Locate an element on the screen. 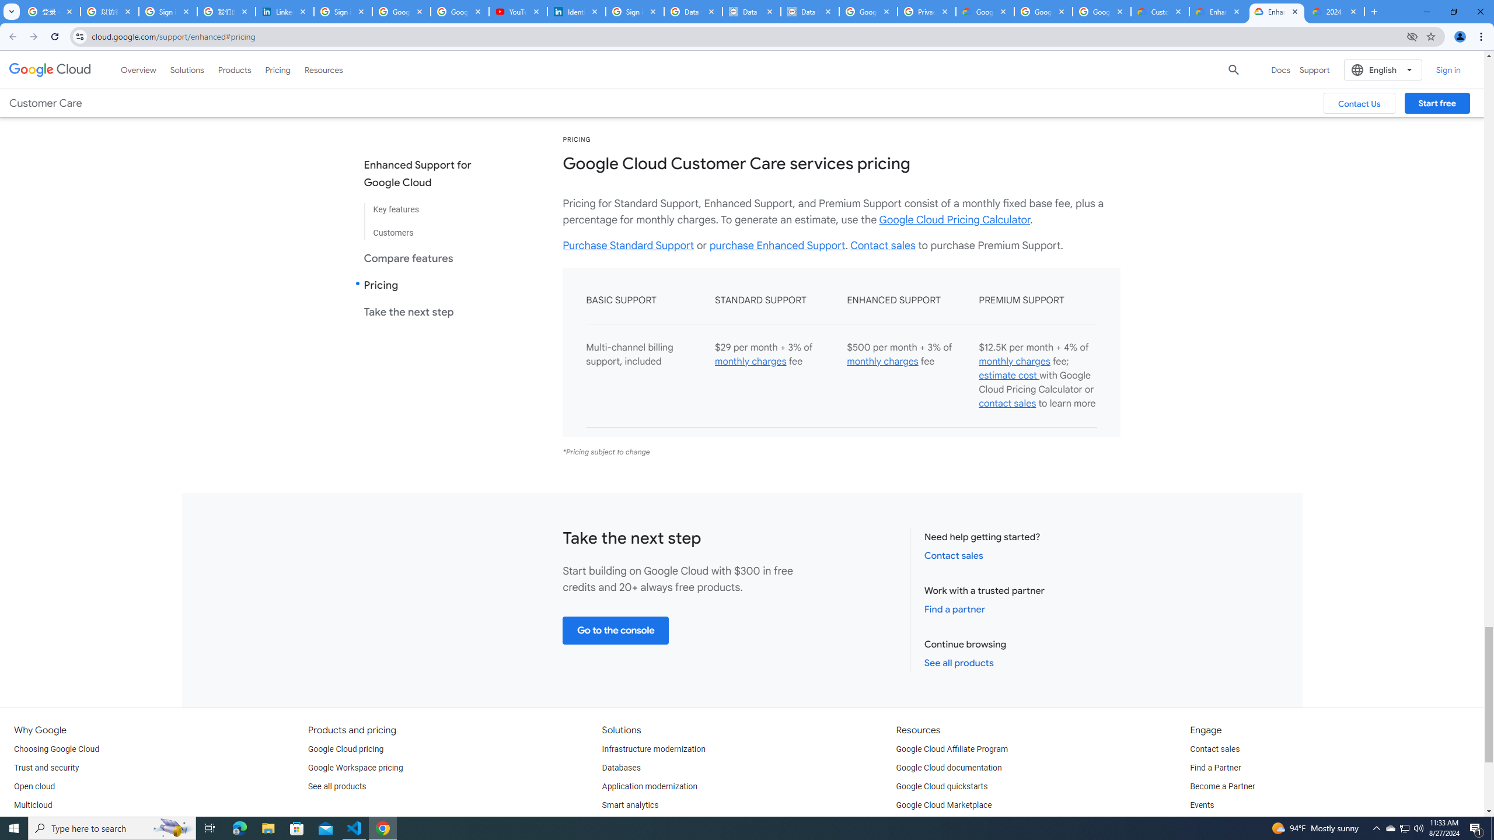 This screenshot has width=1494, height=840. Artificial Intelligence is located at coordinates (639, 824).